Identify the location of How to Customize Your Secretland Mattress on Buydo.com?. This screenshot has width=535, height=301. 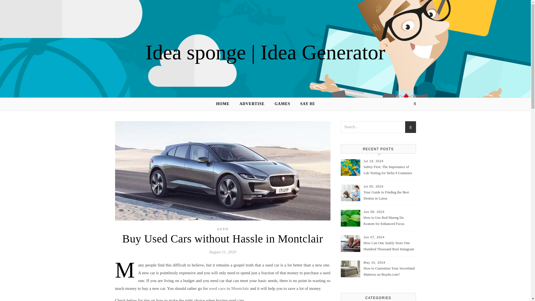
(389, 271).